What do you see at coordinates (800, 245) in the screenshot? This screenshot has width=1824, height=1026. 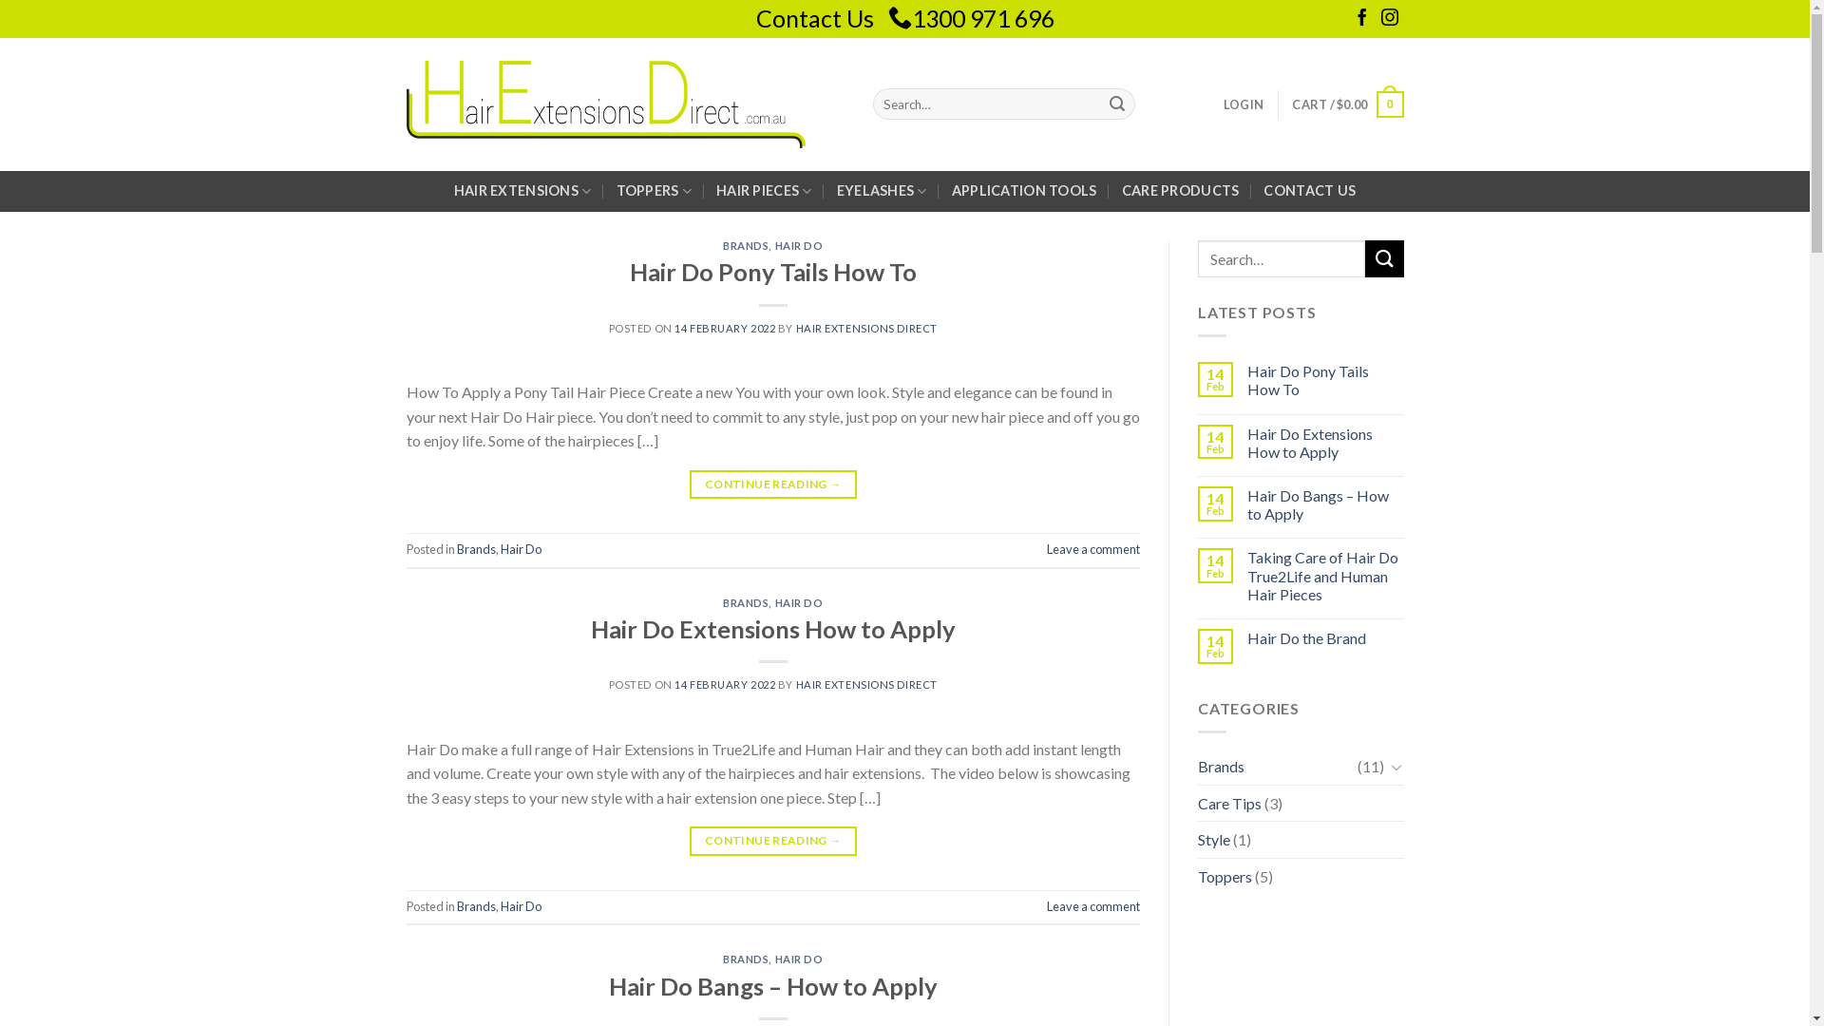 I see `HAIR DO` at bounding box center [800, 245].